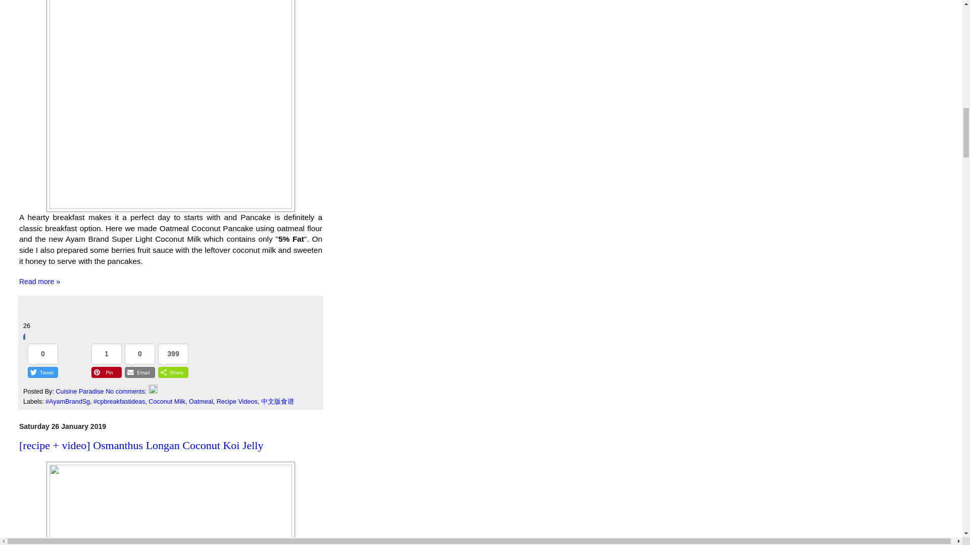  Describe the element at coordinates (80, 392) in the screenshot. I see `Cuisine Paradise` at that location.